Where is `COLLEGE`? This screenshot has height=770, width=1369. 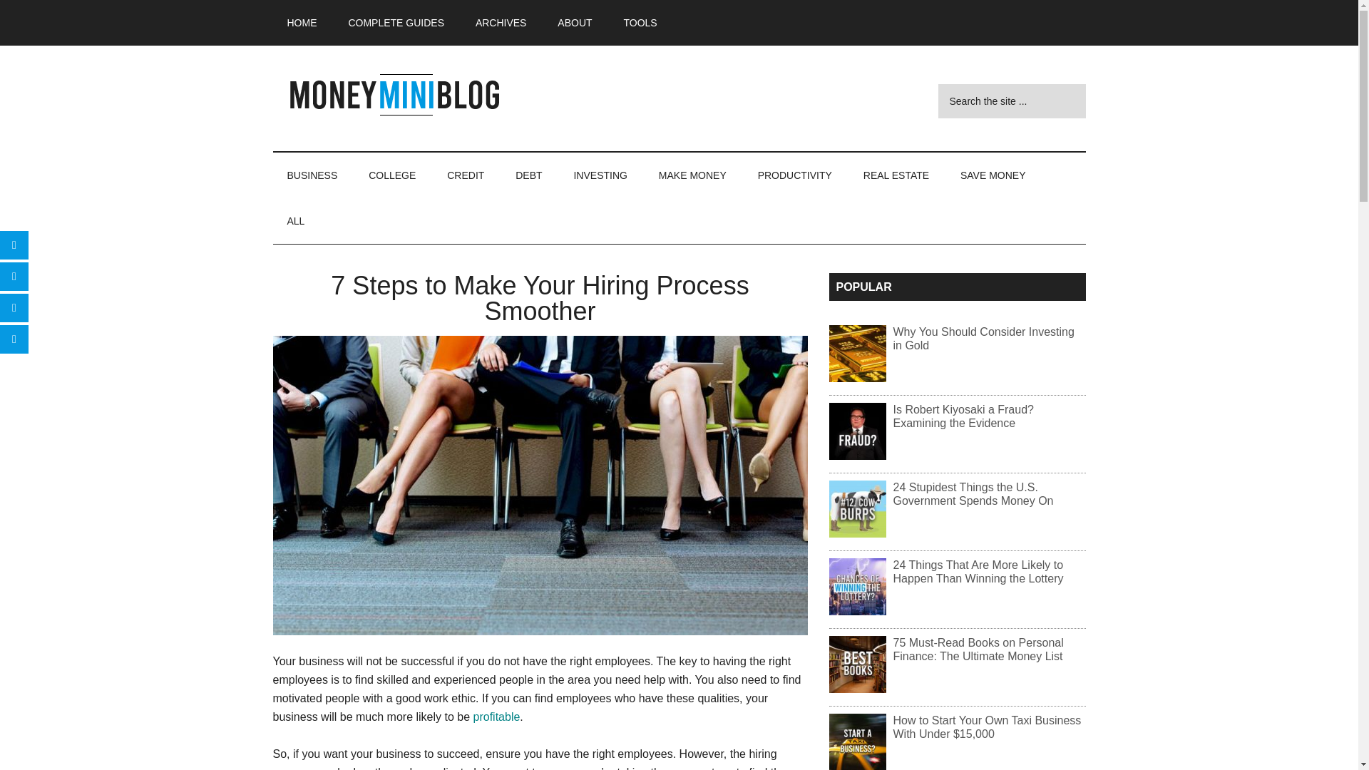
COLLEGE is located at coordinates (392, 175).